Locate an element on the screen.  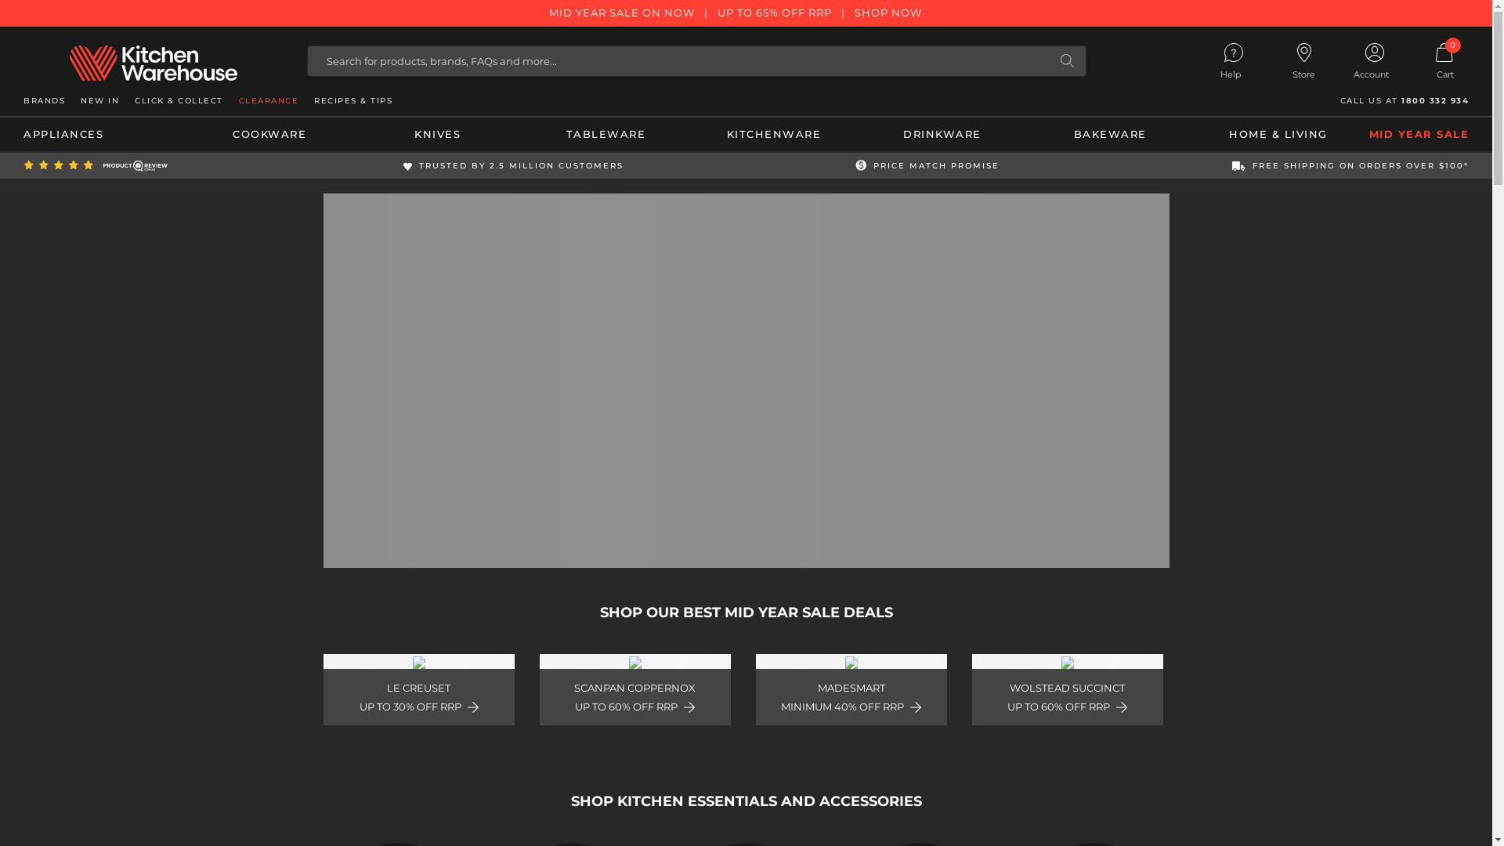
BRANDS is located at coordinates (44, 100).